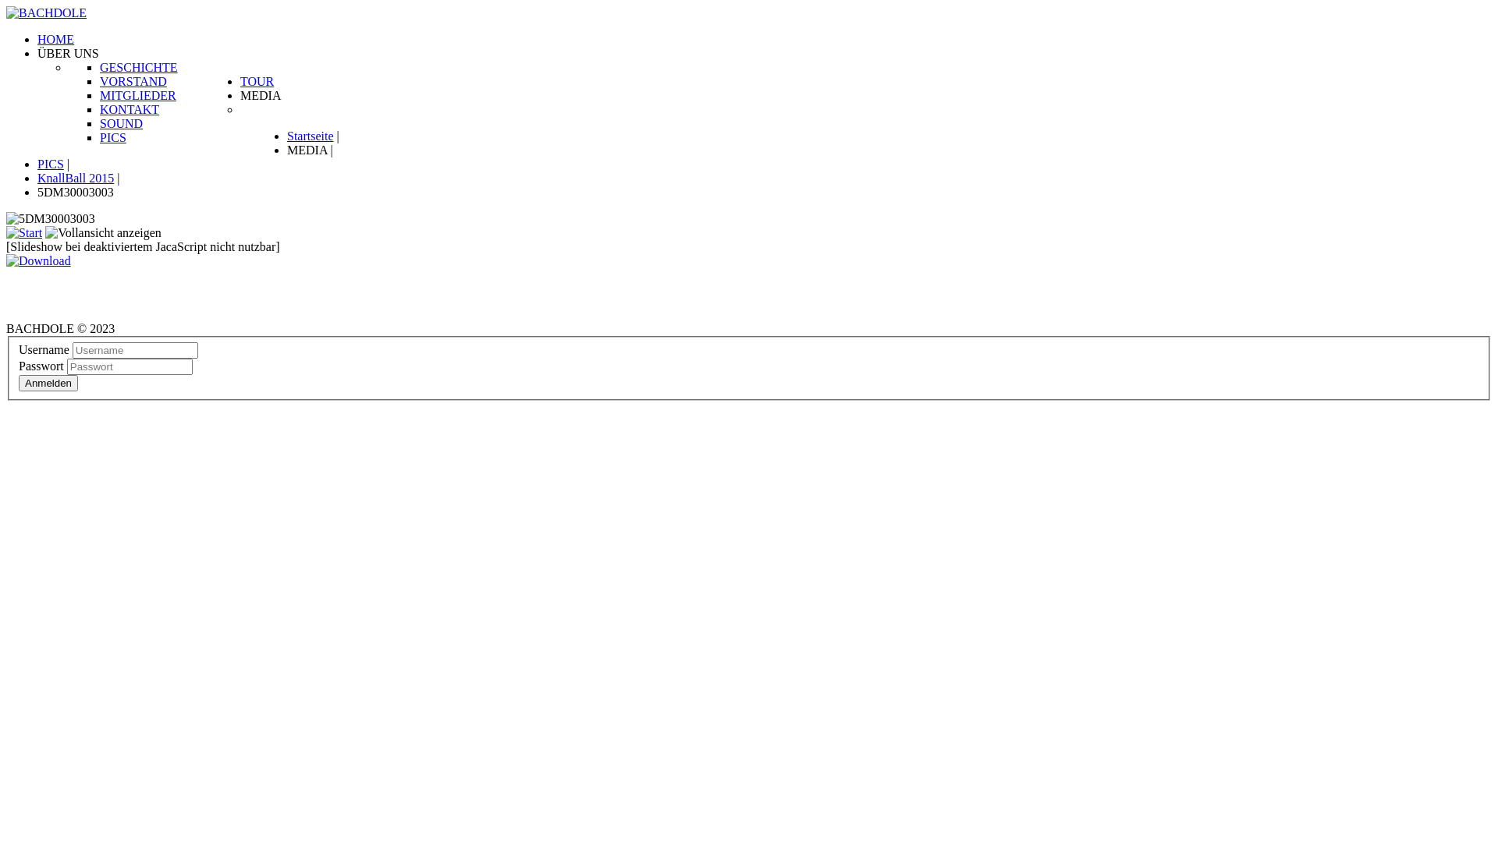  What do you see at coordinates (122, 123) in the screenshot?
I see `SOUND` at bounding box center [122, 123].